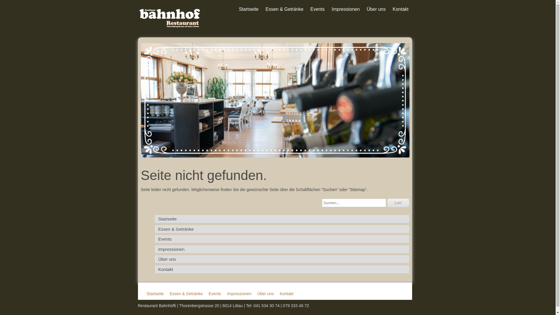 This screenshot has width=560, height=315. What do you see at coordinates (282, 249) in the screenshot?
I see `Impressionen` at bounding box center [282, 249].